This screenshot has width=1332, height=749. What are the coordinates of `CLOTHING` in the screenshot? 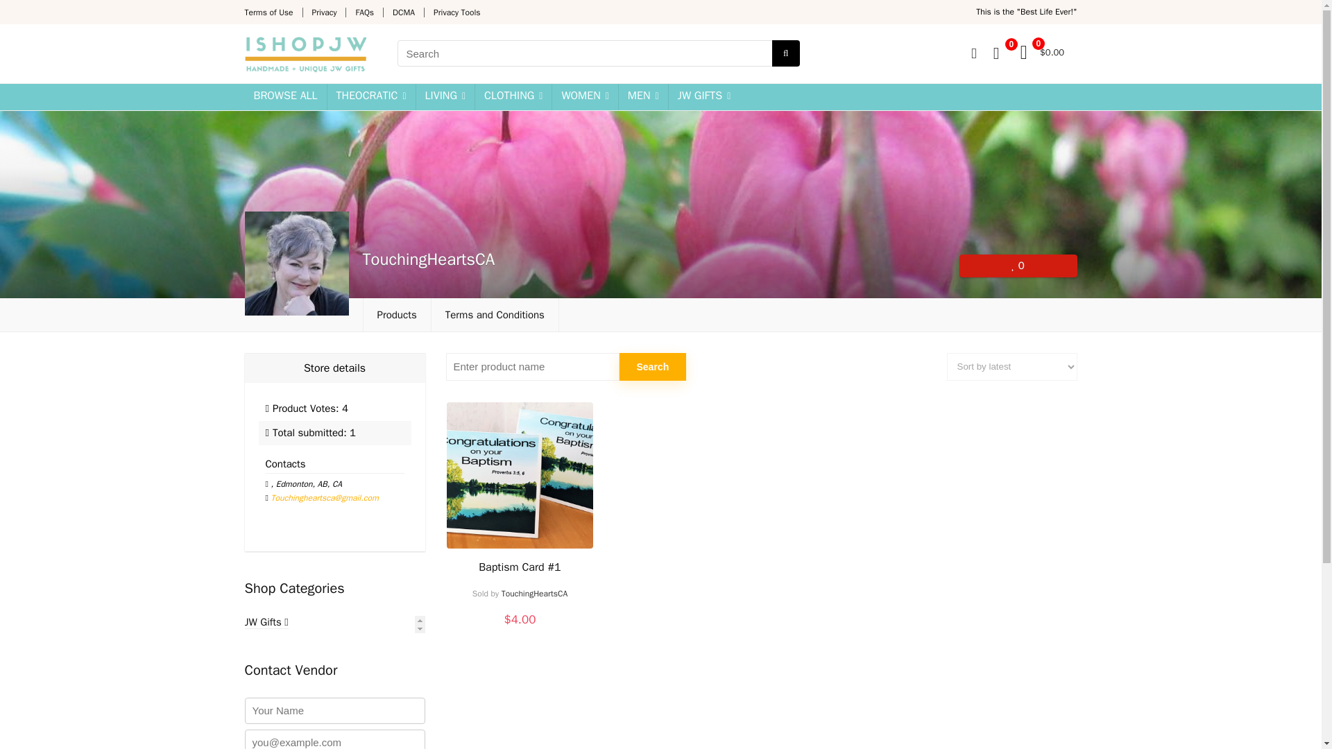 It's located at (513, 96).